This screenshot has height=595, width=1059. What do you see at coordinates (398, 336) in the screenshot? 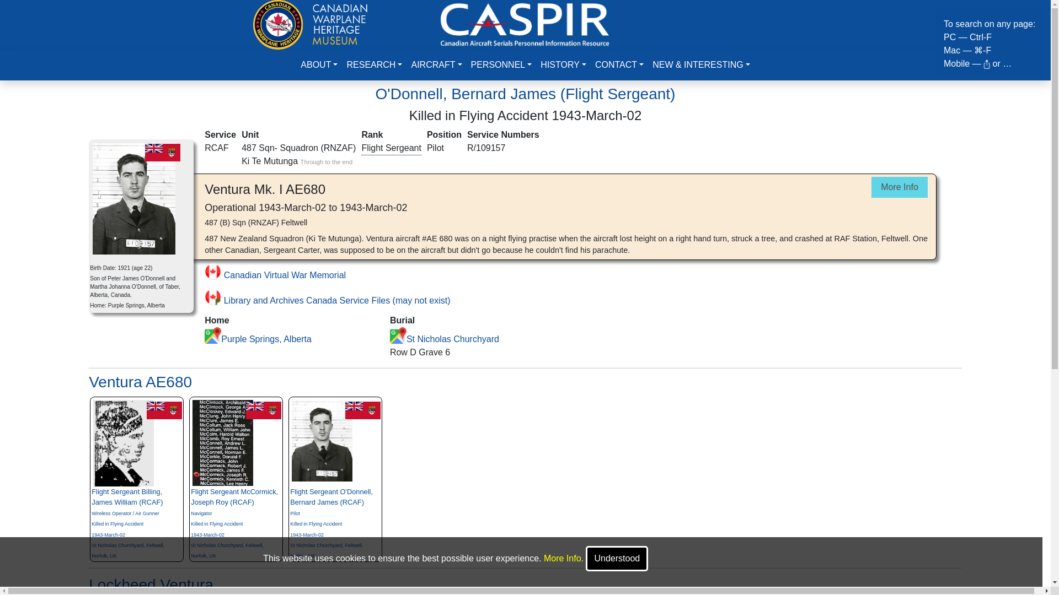
I see `Click for Google Map` at bounding box center [398, 336].